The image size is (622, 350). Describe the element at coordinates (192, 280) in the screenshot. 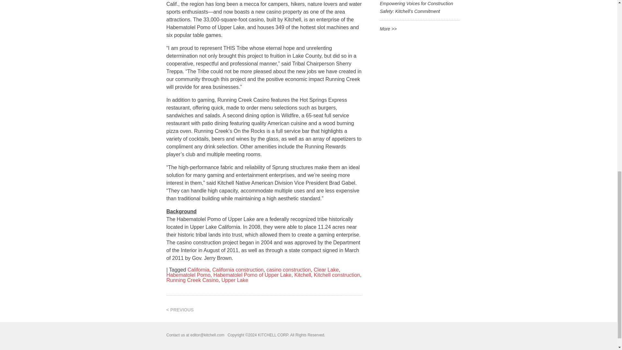

I see `Running Creek Casino` at that location.